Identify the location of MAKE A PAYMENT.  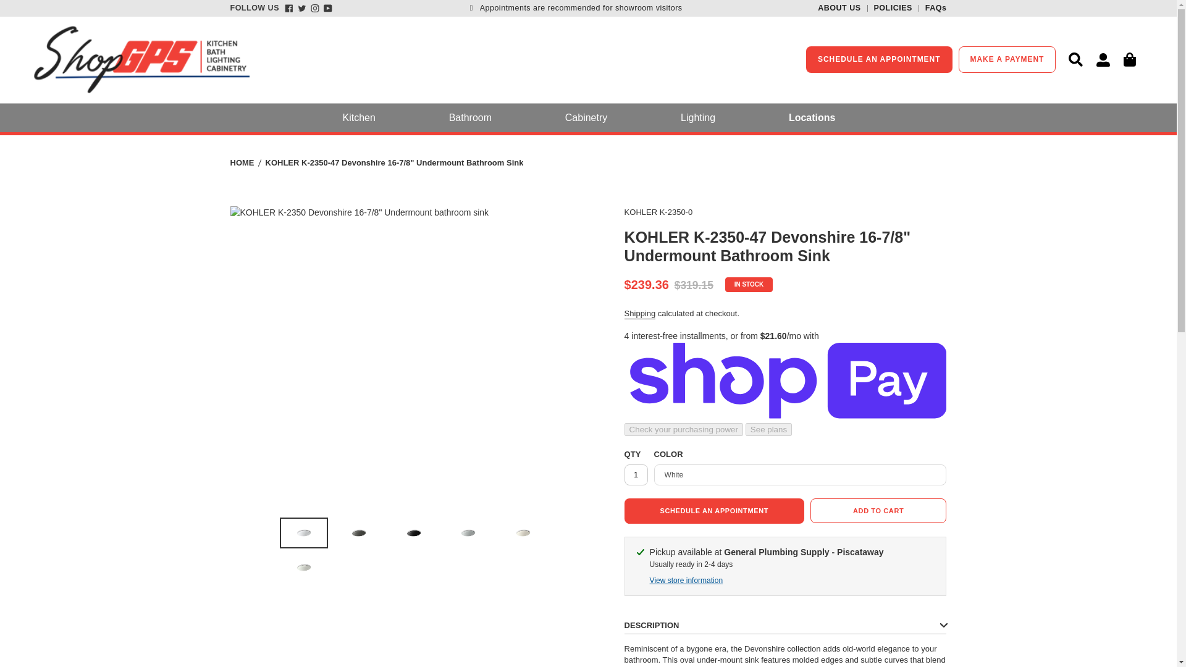
(1007, 59).